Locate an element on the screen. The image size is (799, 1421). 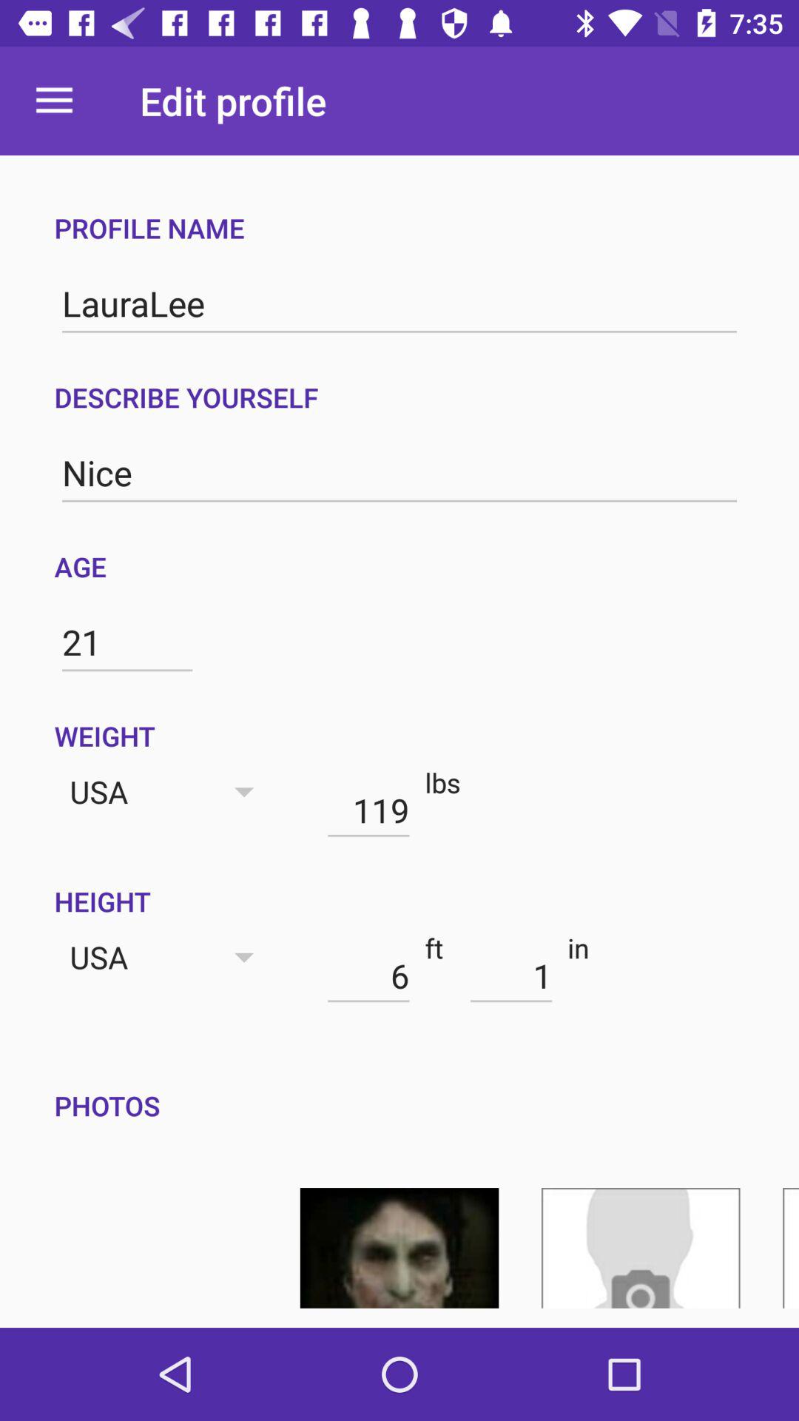
press 21 is located at coordinates (127, 642).